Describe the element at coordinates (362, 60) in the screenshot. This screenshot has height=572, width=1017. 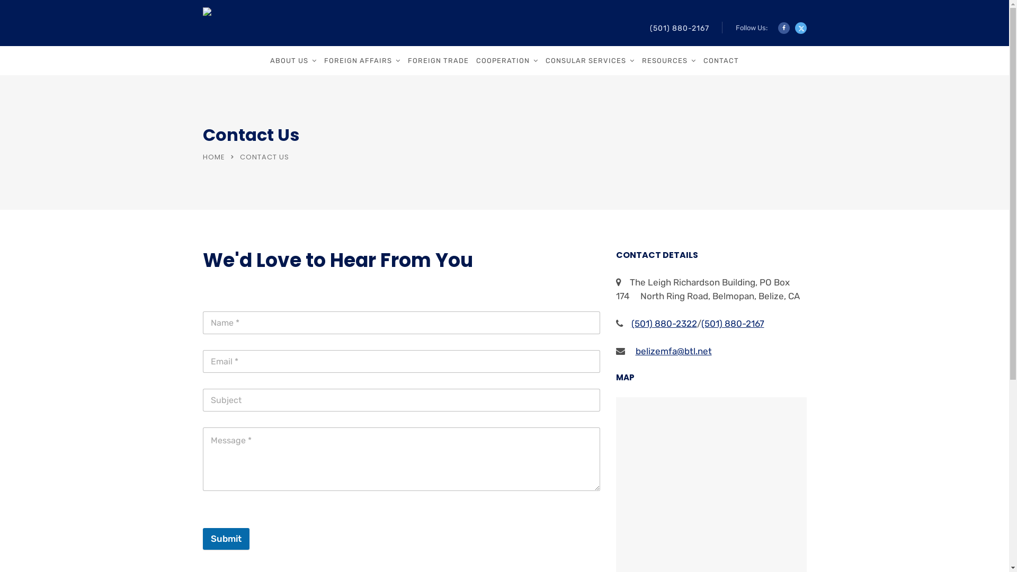
I see `FOREIGN AFFAIRS` at that location.